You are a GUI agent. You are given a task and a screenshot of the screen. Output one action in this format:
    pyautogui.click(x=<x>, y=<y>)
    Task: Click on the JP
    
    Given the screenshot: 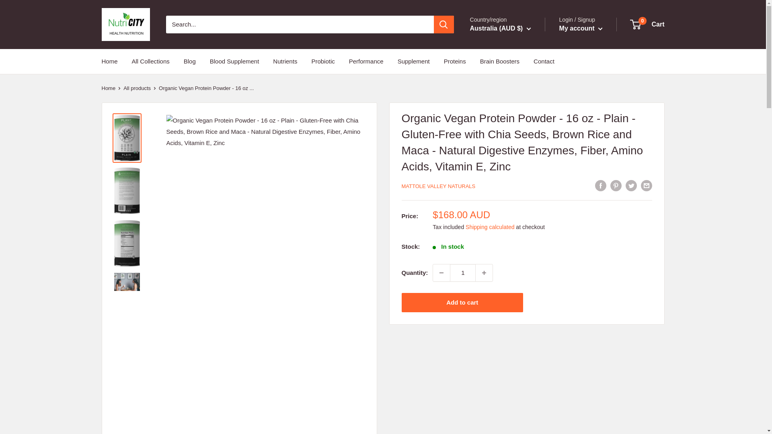 What is the action you would take?
    pyautogui.click(x=490, y=205)
    